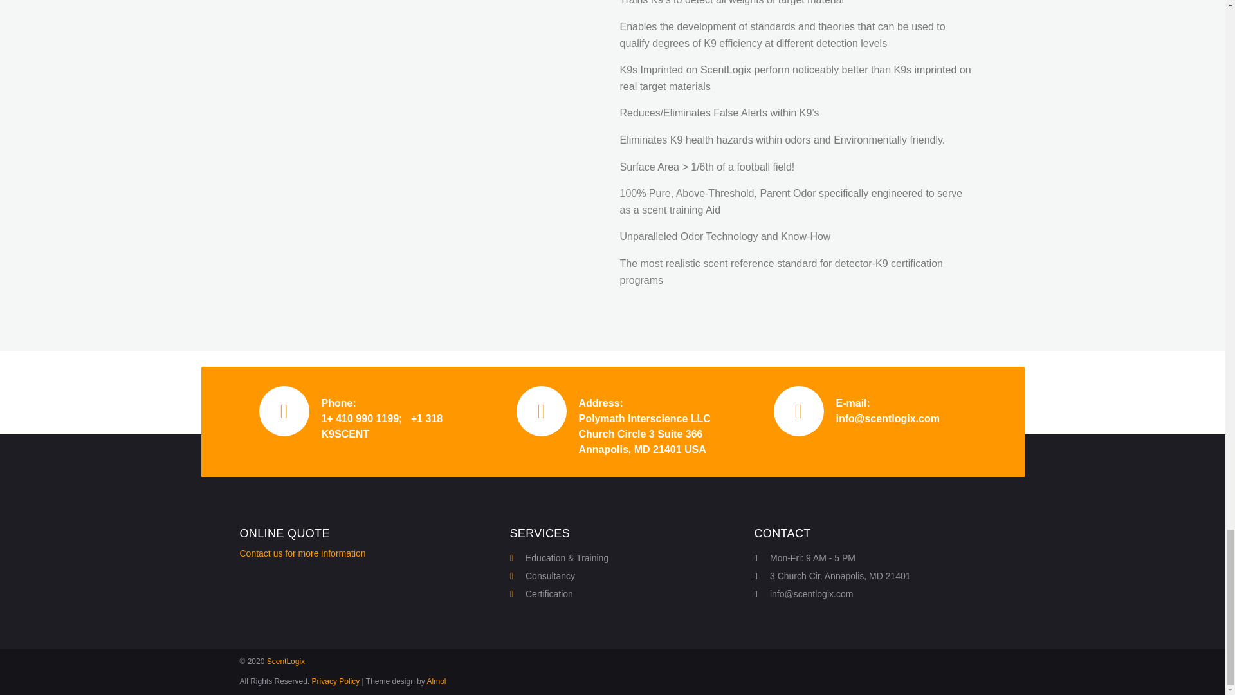  What do you see at coordinates (625, 576) in the screenshot?
I see `Consultancy` at bounding box center [625, 576].